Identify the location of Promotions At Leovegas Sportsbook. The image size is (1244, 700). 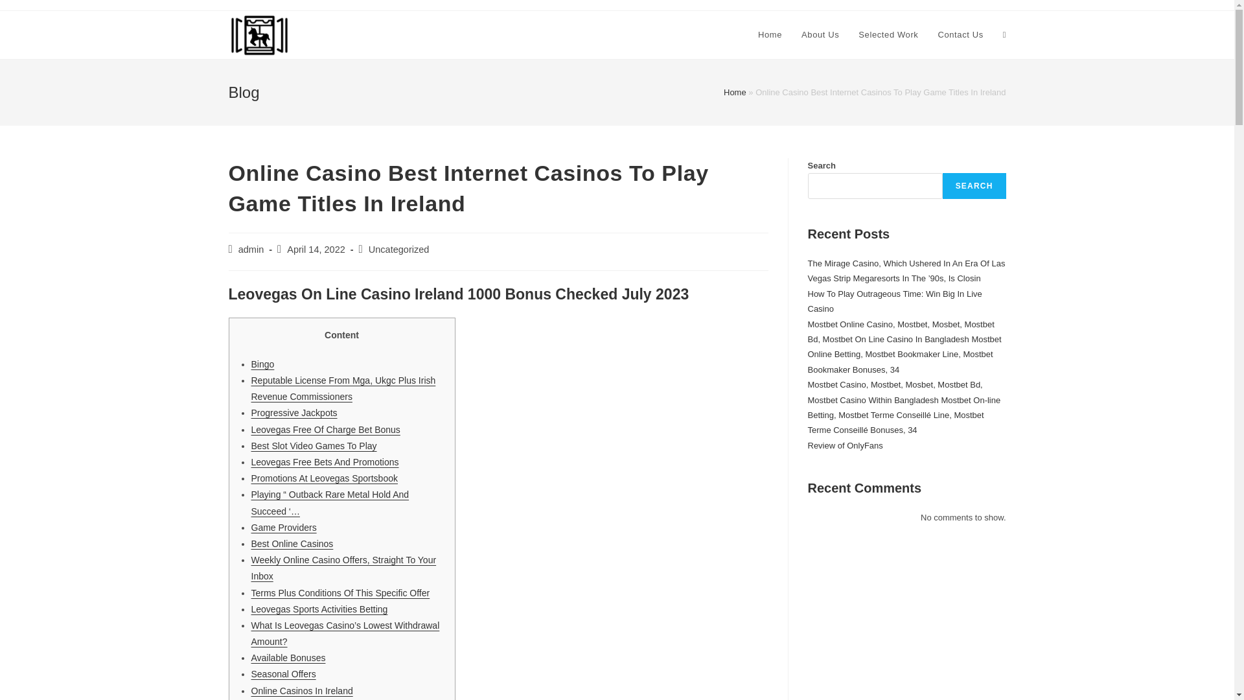
(324, 478).